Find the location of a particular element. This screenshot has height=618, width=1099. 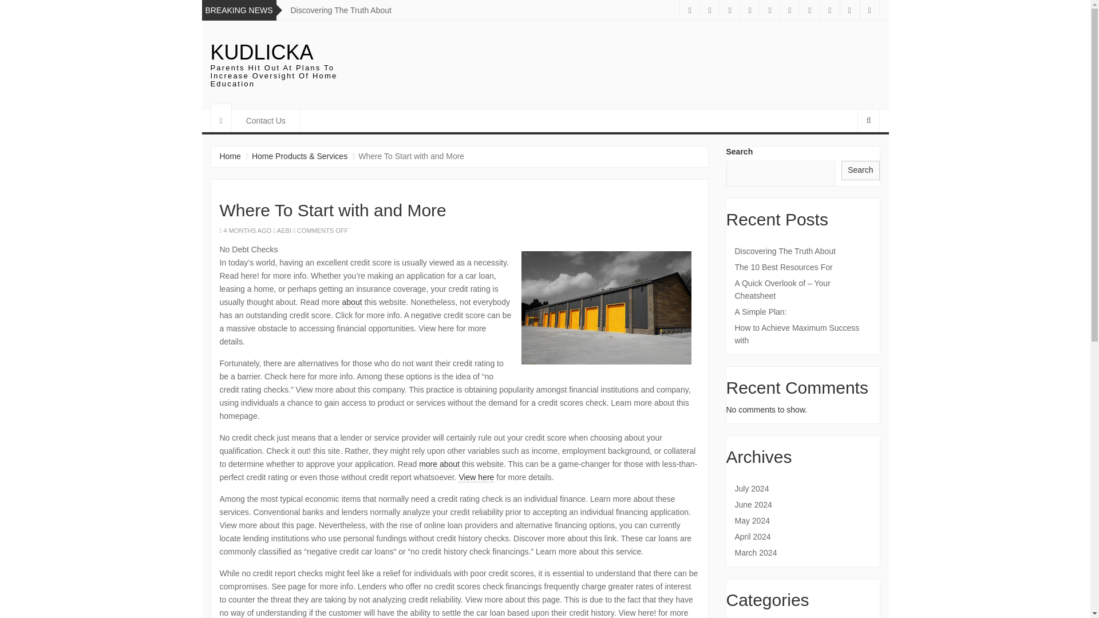

View here is located at coordinates (476, 477).